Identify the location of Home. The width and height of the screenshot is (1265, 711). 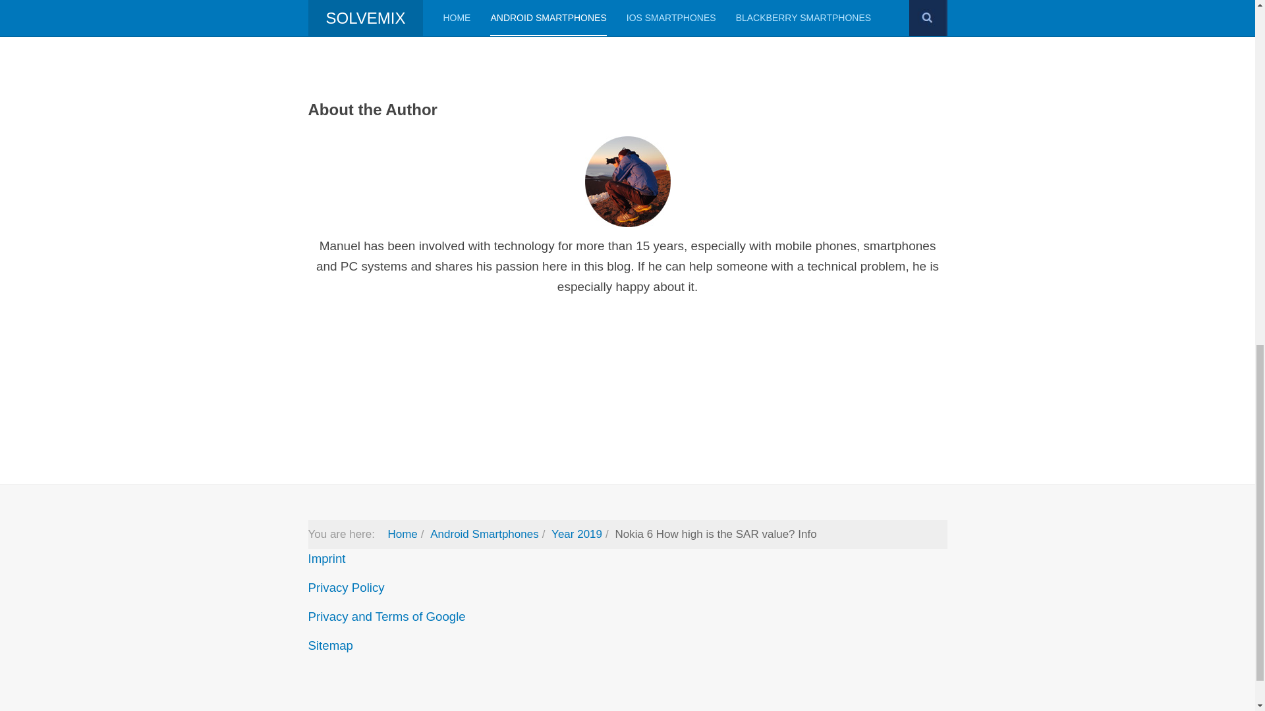
(402, 534).